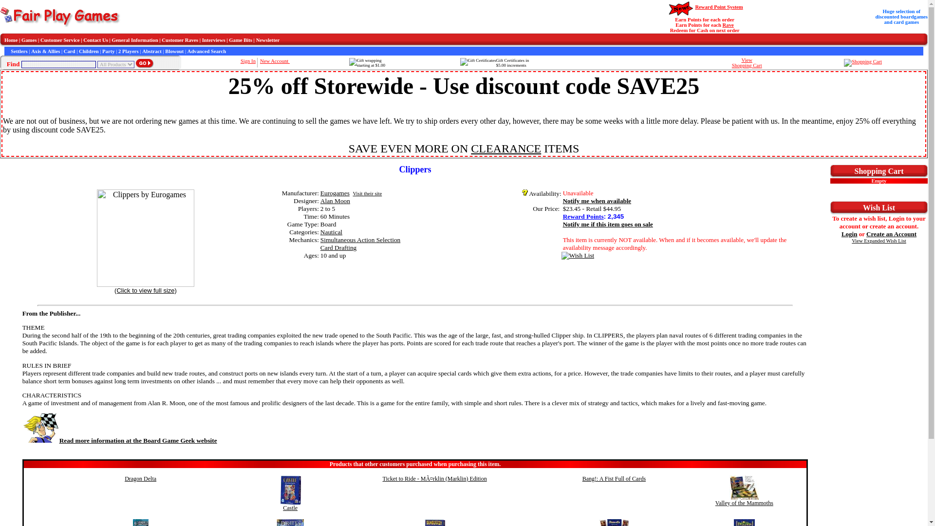 Image resolution: width=935 pixels, height=526 pixels. I want to click on Eurogames, so click(335, 193).